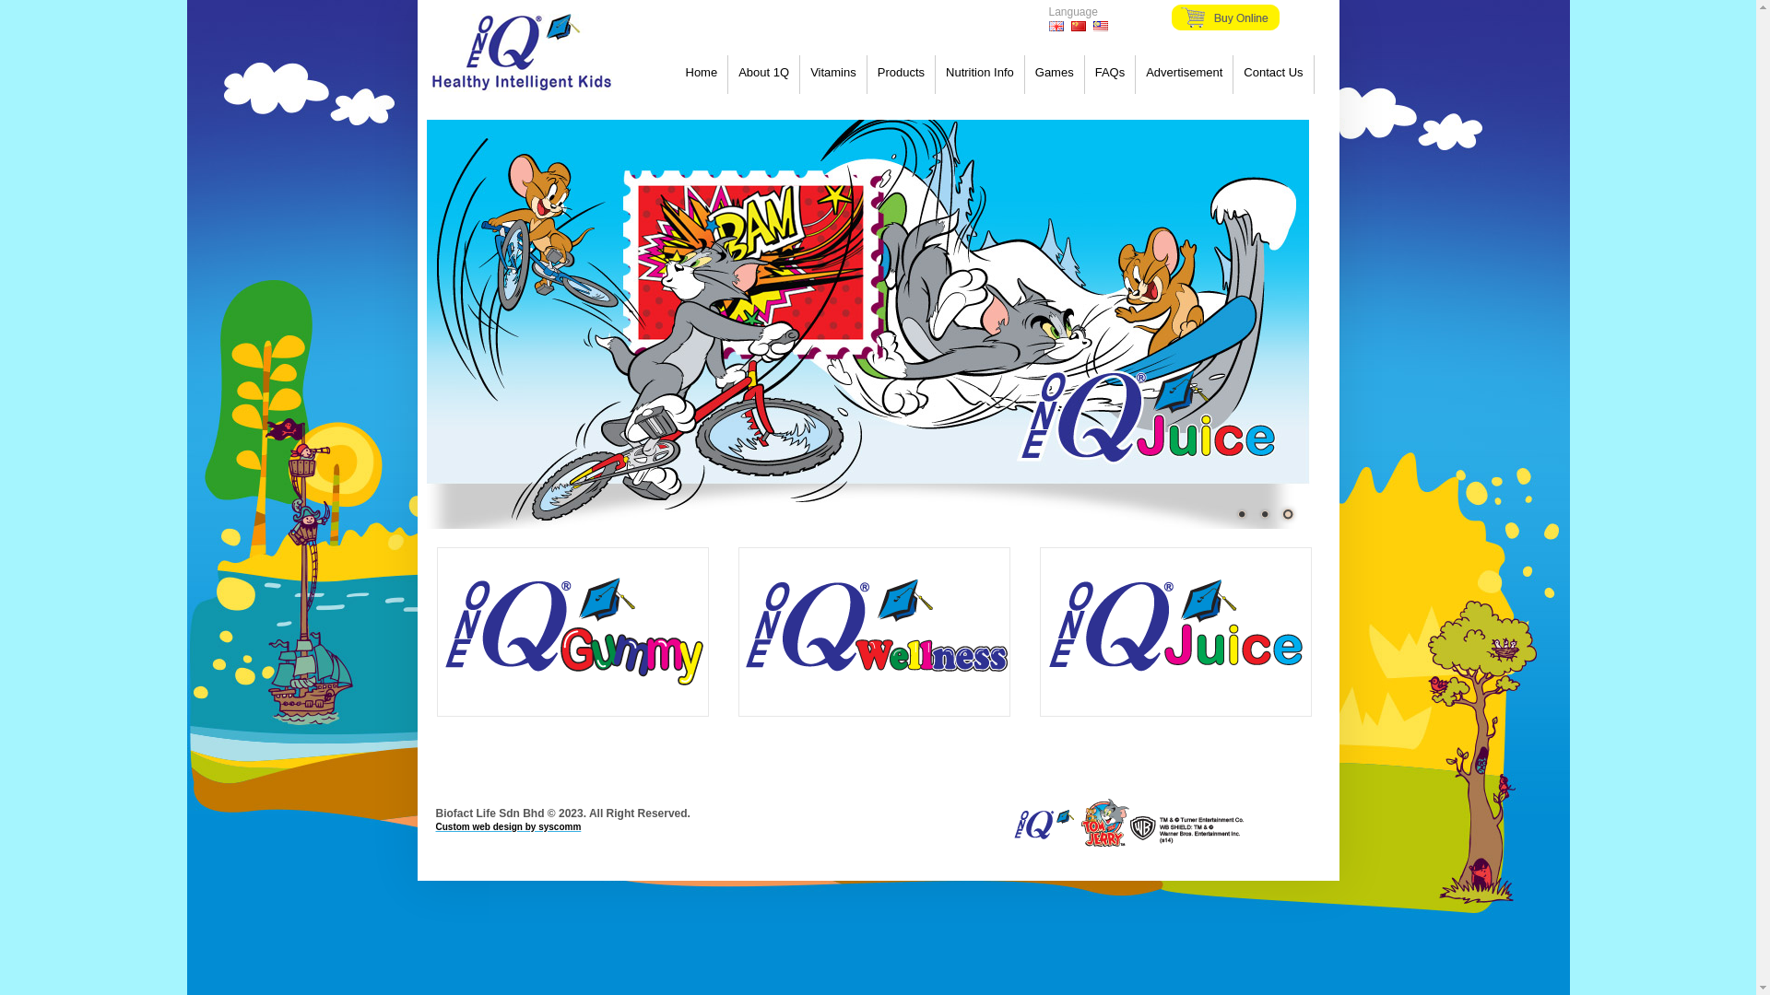 The height and width of the screenshot is (995, 1770). Describe the element at coordinates (763, 72) in the screenshot. I see `About 1Q` at that location.